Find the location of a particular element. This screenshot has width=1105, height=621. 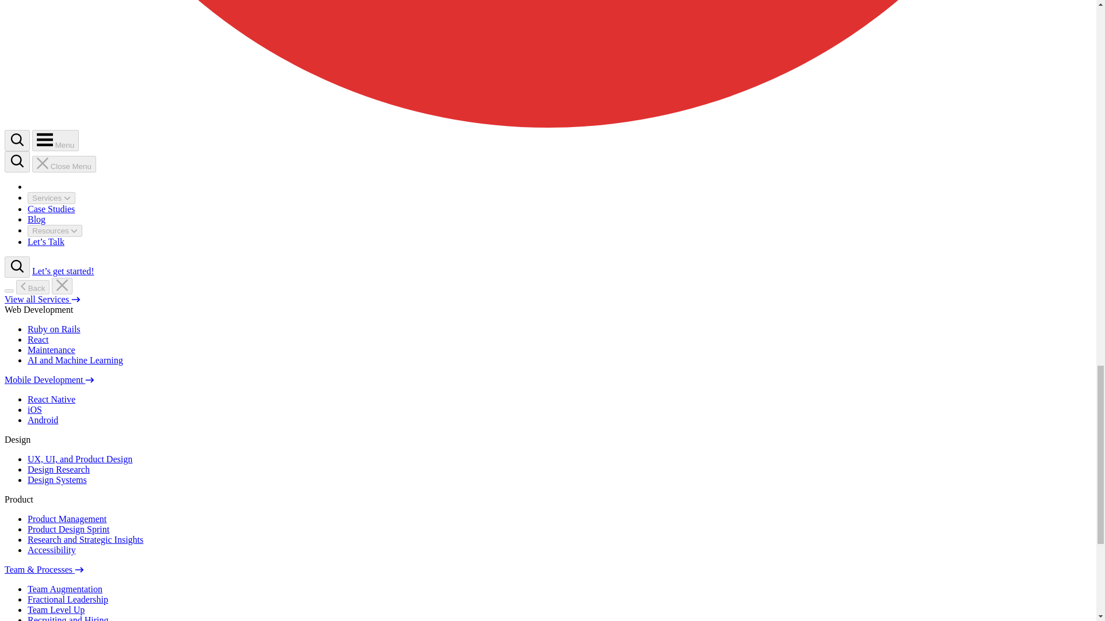

Research and Strategic Insights is located at coordinates (85, 539).